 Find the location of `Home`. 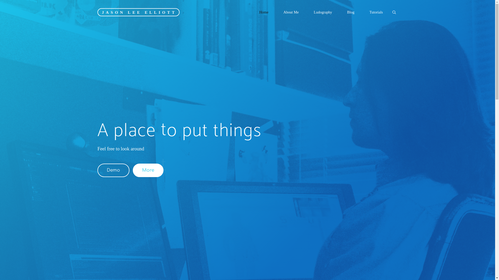

Home is located at coordinates (264, 12).